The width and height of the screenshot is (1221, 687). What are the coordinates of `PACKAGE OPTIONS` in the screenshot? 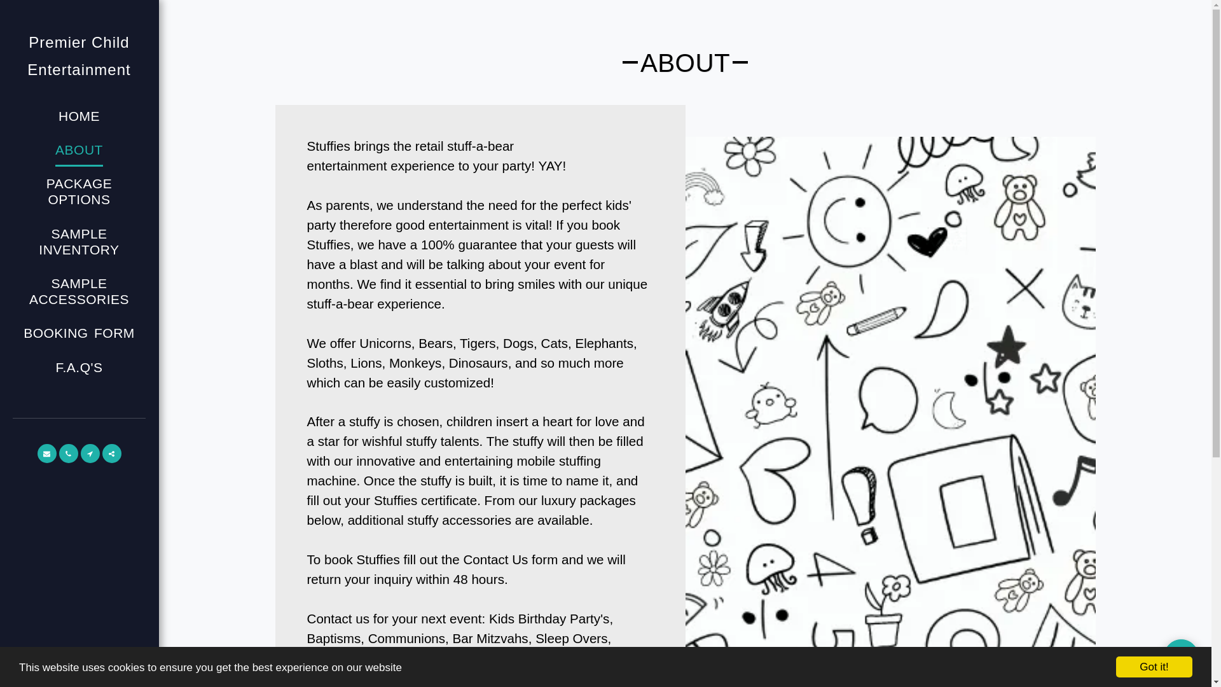 It's located at (79, 192).